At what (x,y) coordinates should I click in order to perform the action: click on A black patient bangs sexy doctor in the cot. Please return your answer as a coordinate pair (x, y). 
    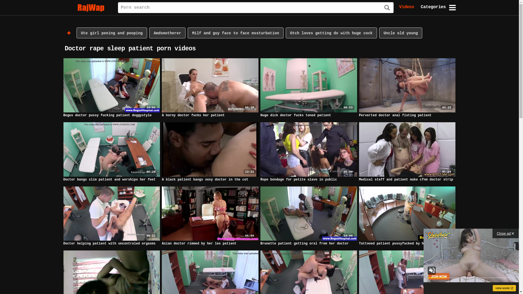
    Looking at the image, I should click on (205, 180).